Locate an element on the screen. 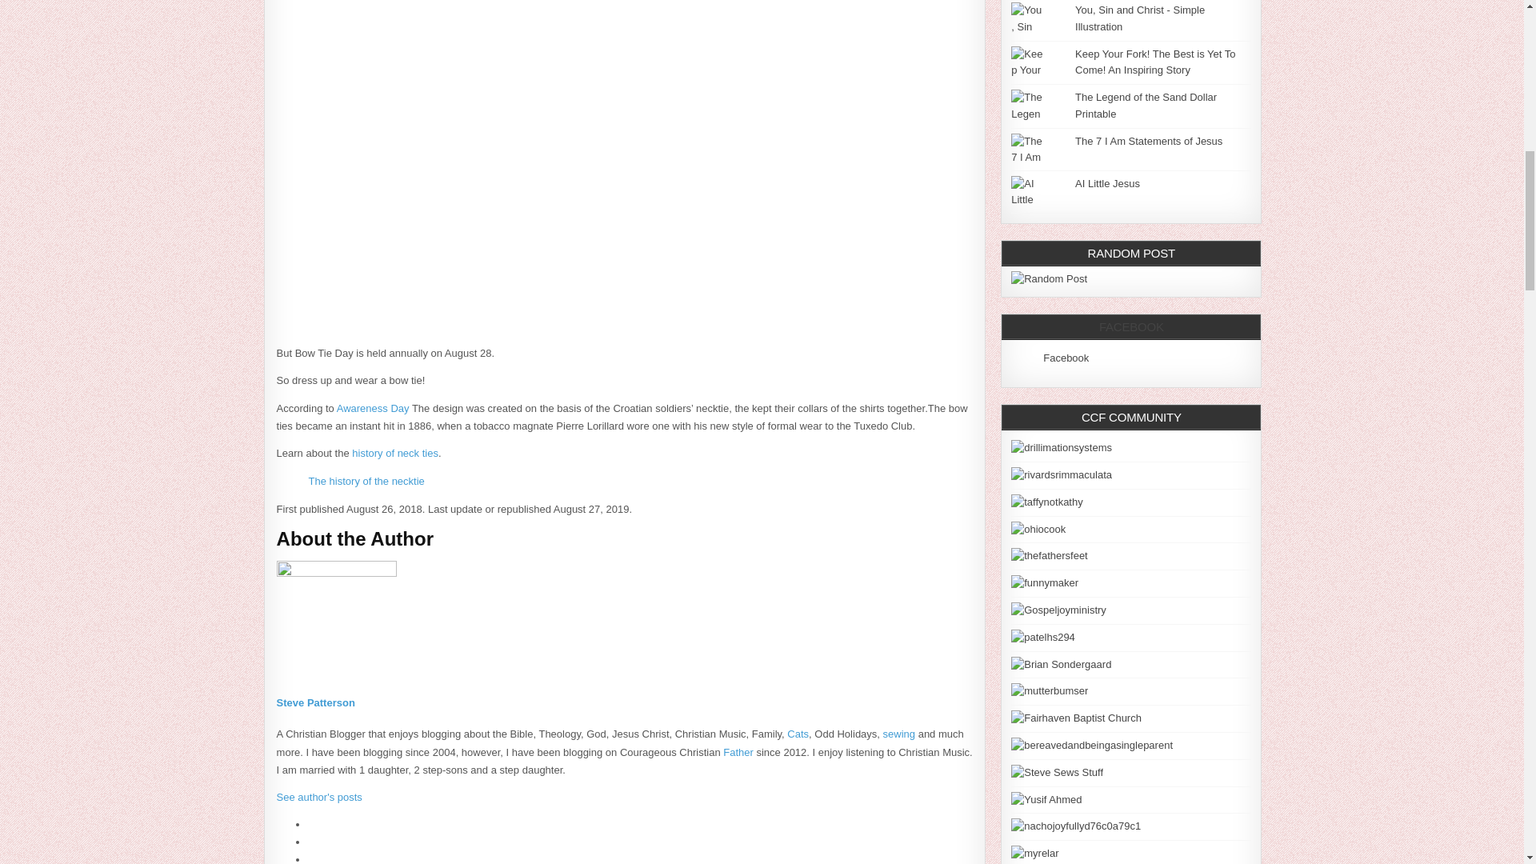 This screenshot has width=1536, height=864. See author's posts is located at coordinates (319, 797).